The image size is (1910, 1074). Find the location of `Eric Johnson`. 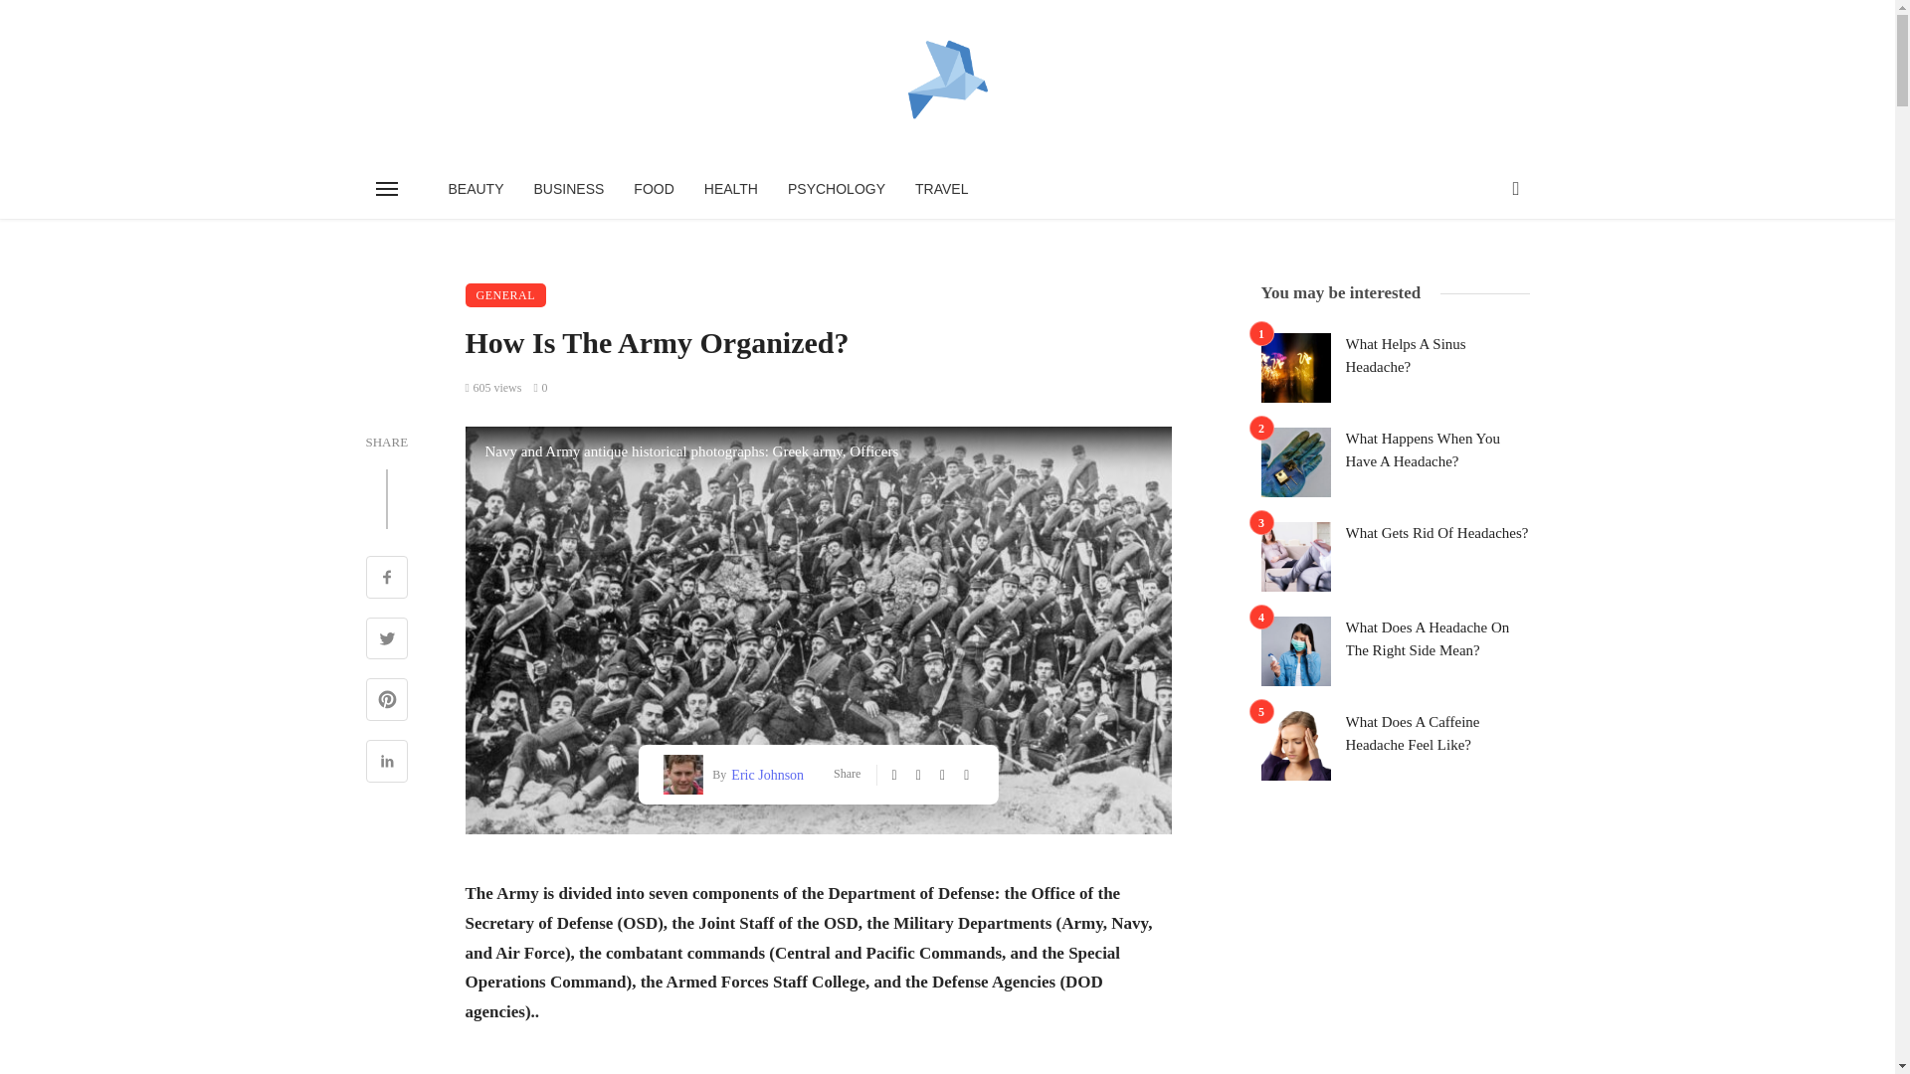

Eric Johnson is located at coordinates (764, 774).